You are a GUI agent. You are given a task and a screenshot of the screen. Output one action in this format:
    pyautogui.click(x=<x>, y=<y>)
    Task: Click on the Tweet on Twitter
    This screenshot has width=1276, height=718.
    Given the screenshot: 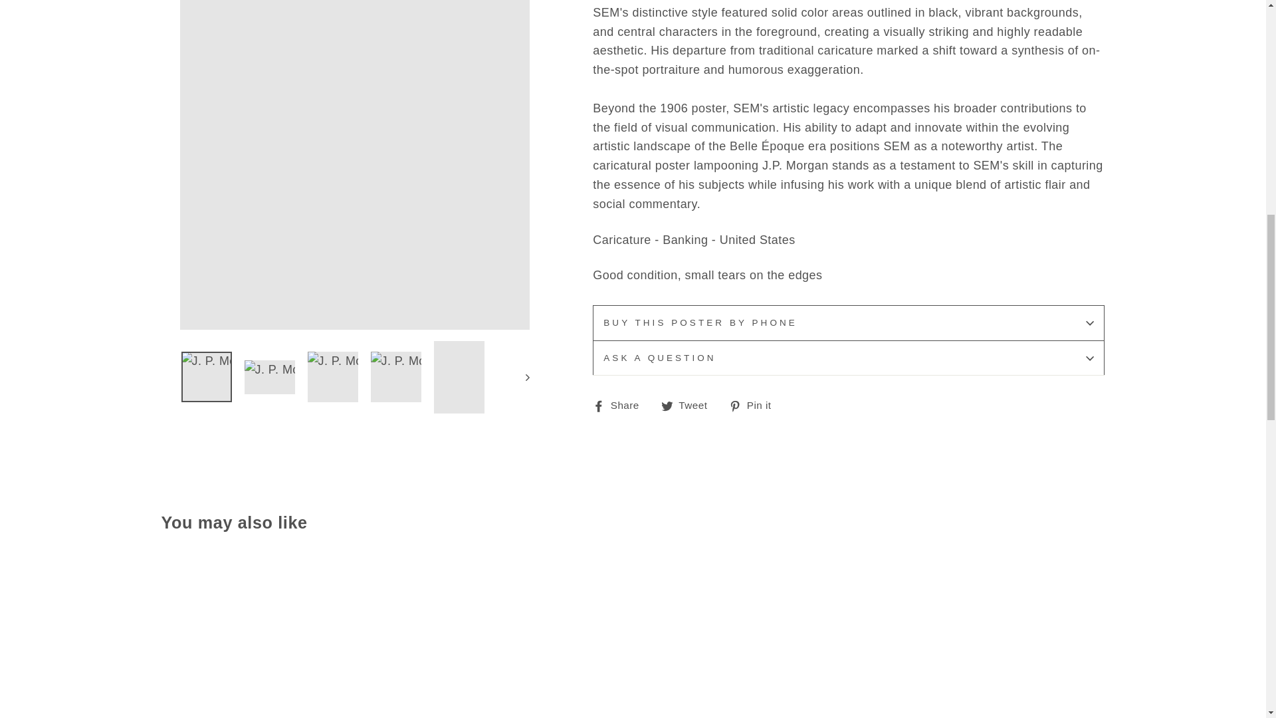 What is the action you would take?
    pyautogui.click(x=689, y=406)
    